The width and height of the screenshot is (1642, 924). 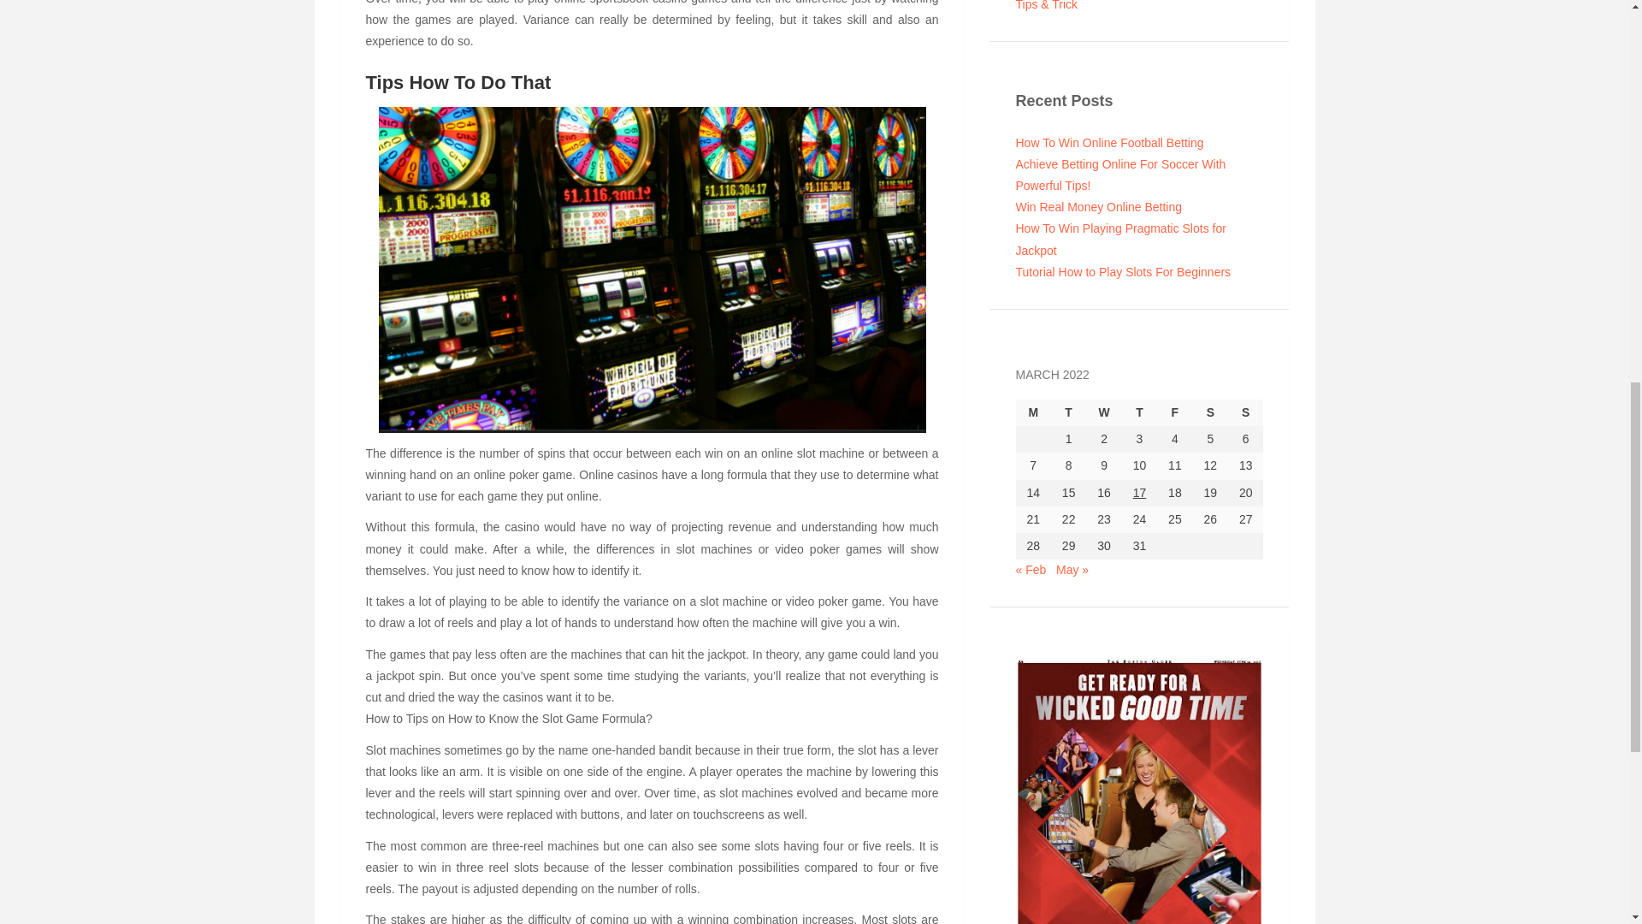 What do you see at coordinates (1245, 412) in the screenshot?
I see `Sunday` at bounding box center [1245, 412].